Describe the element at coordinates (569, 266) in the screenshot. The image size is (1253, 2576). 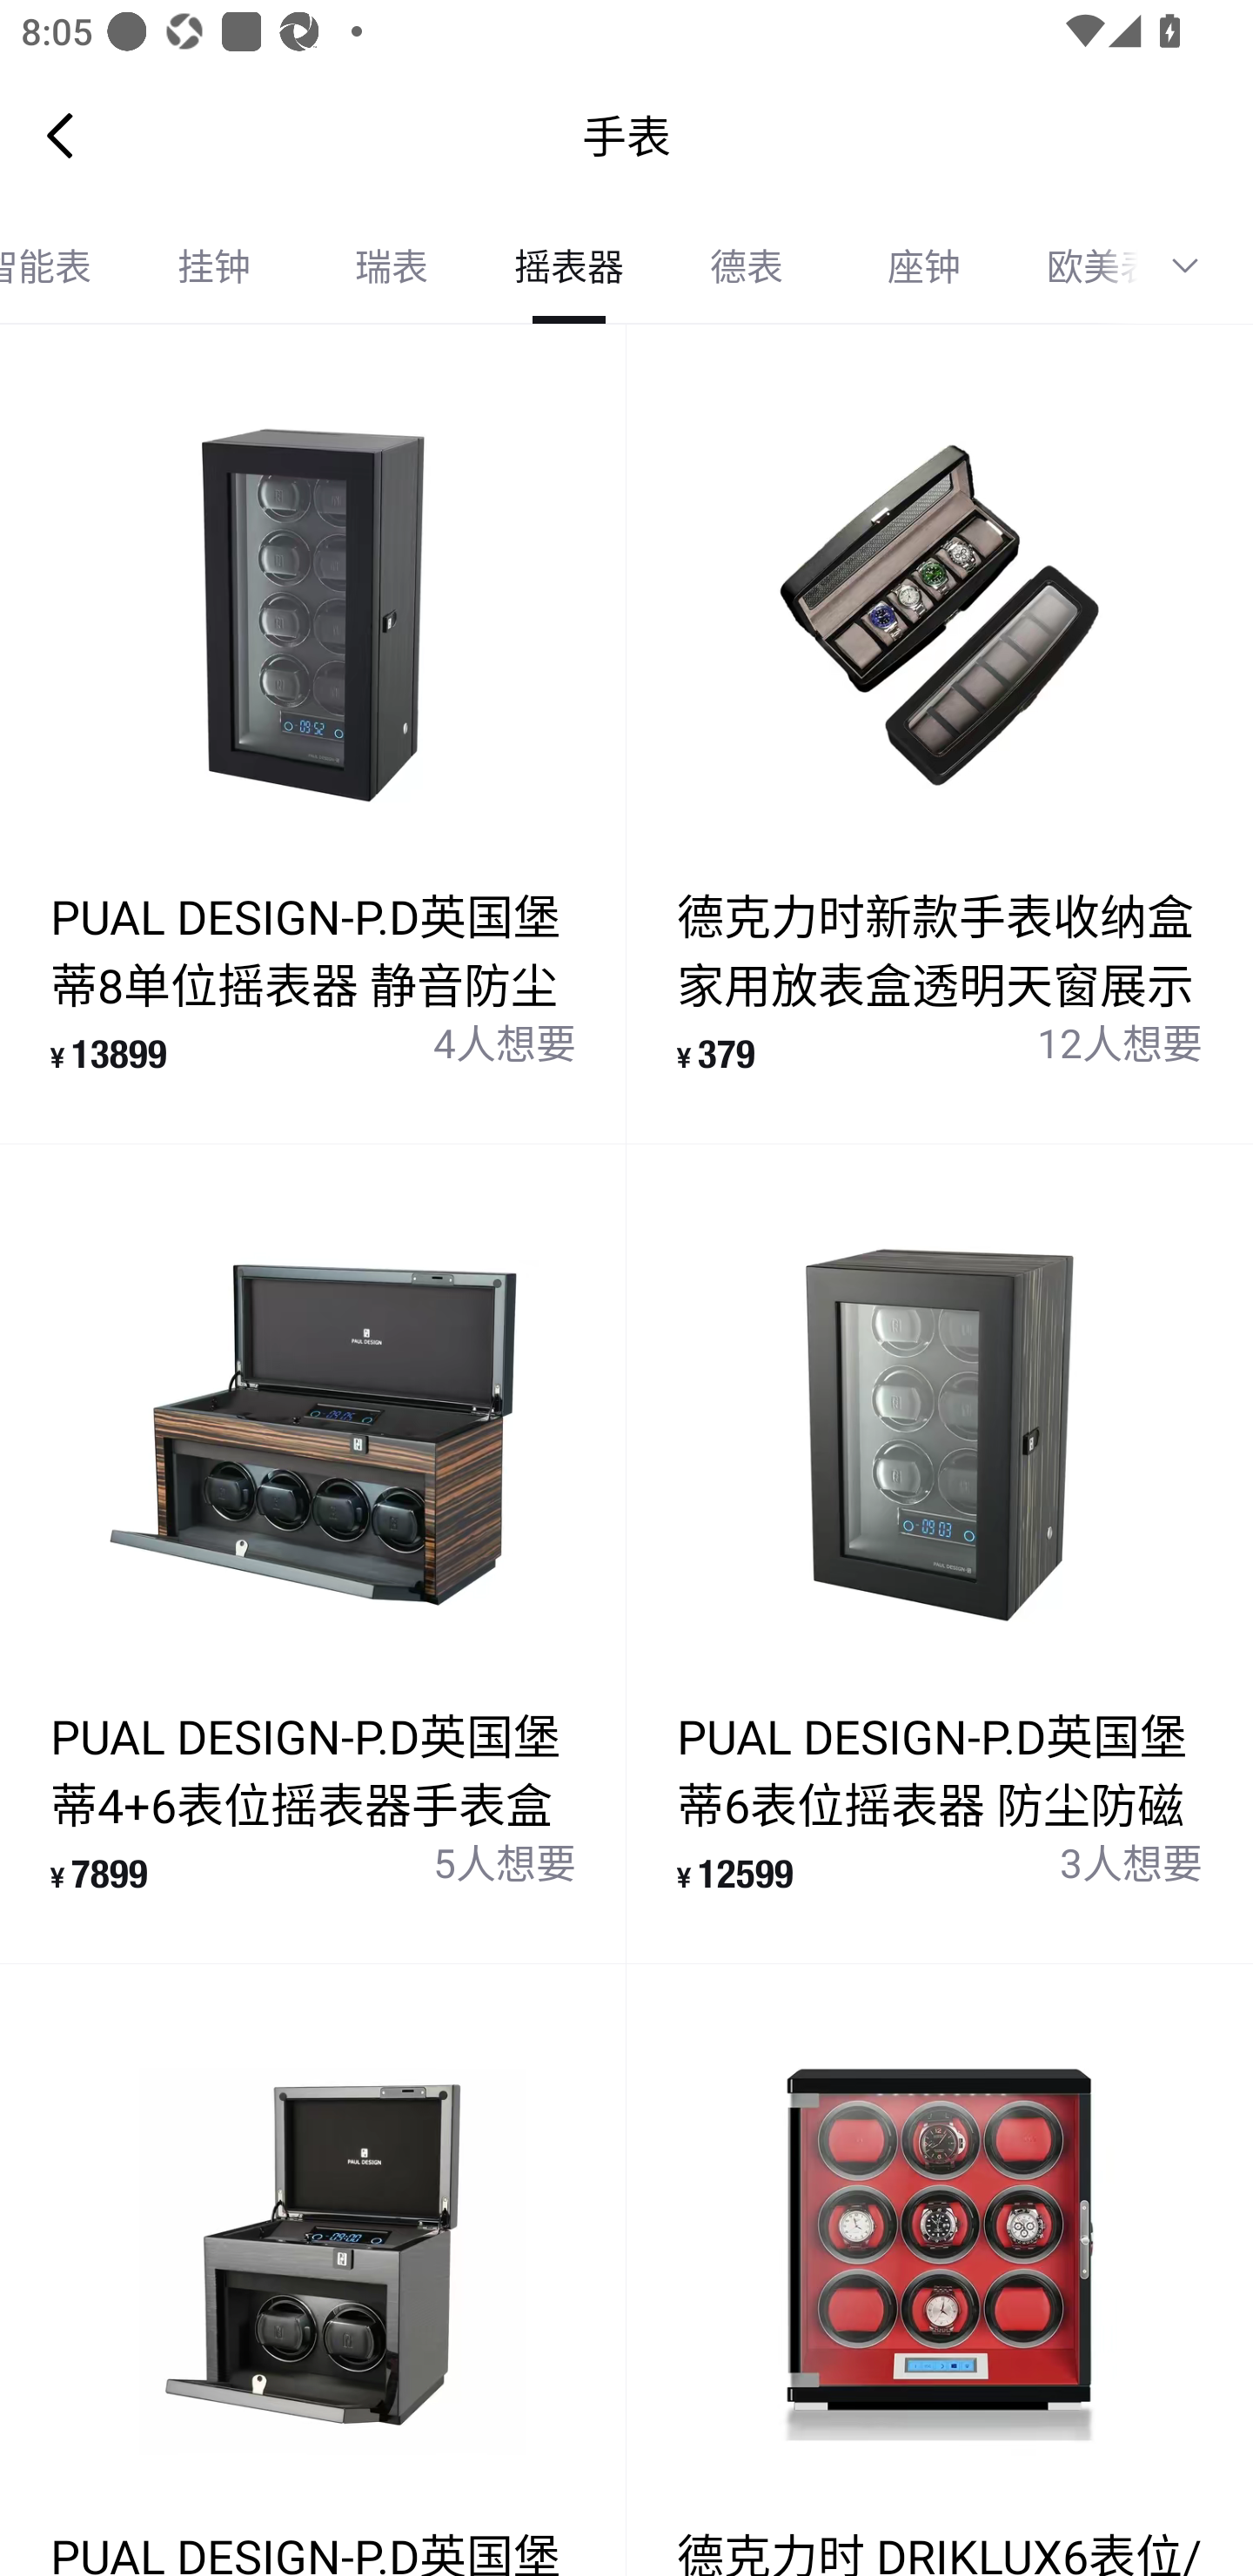
I see `摇表器` at that location.